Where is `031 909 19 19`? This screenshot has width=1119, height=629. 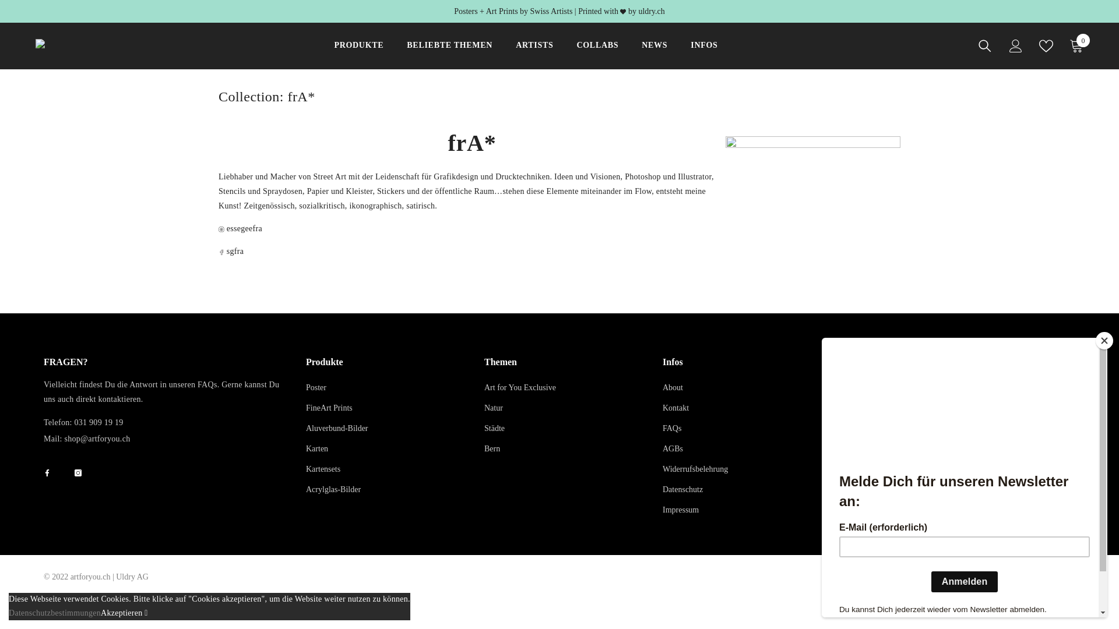
031 909 19 19 is located at coordinates (98, 423).